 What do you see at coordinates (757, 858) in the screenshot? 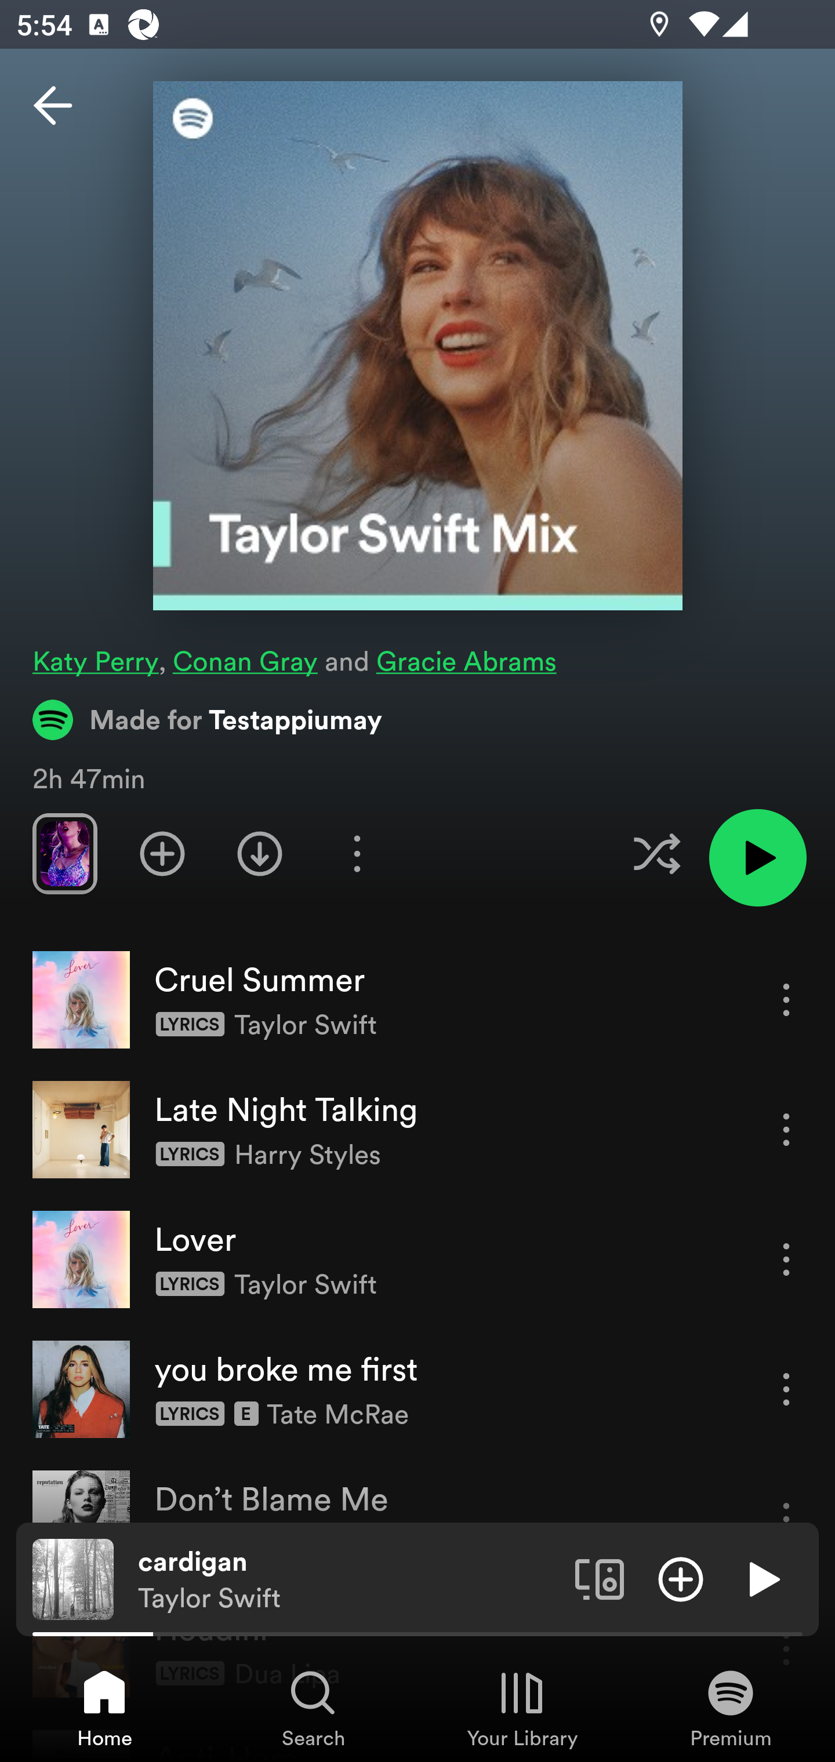
I see `Play playlist` at bounding box center [757, 858].